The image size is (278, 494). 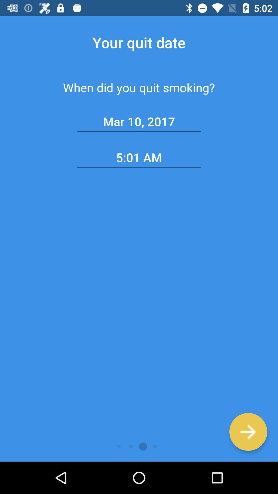 What do you see at coordinates (139, 122) in the screenshot?
I see `flip to the mar 10, 2017 icon` at bounding box center [139, 122].